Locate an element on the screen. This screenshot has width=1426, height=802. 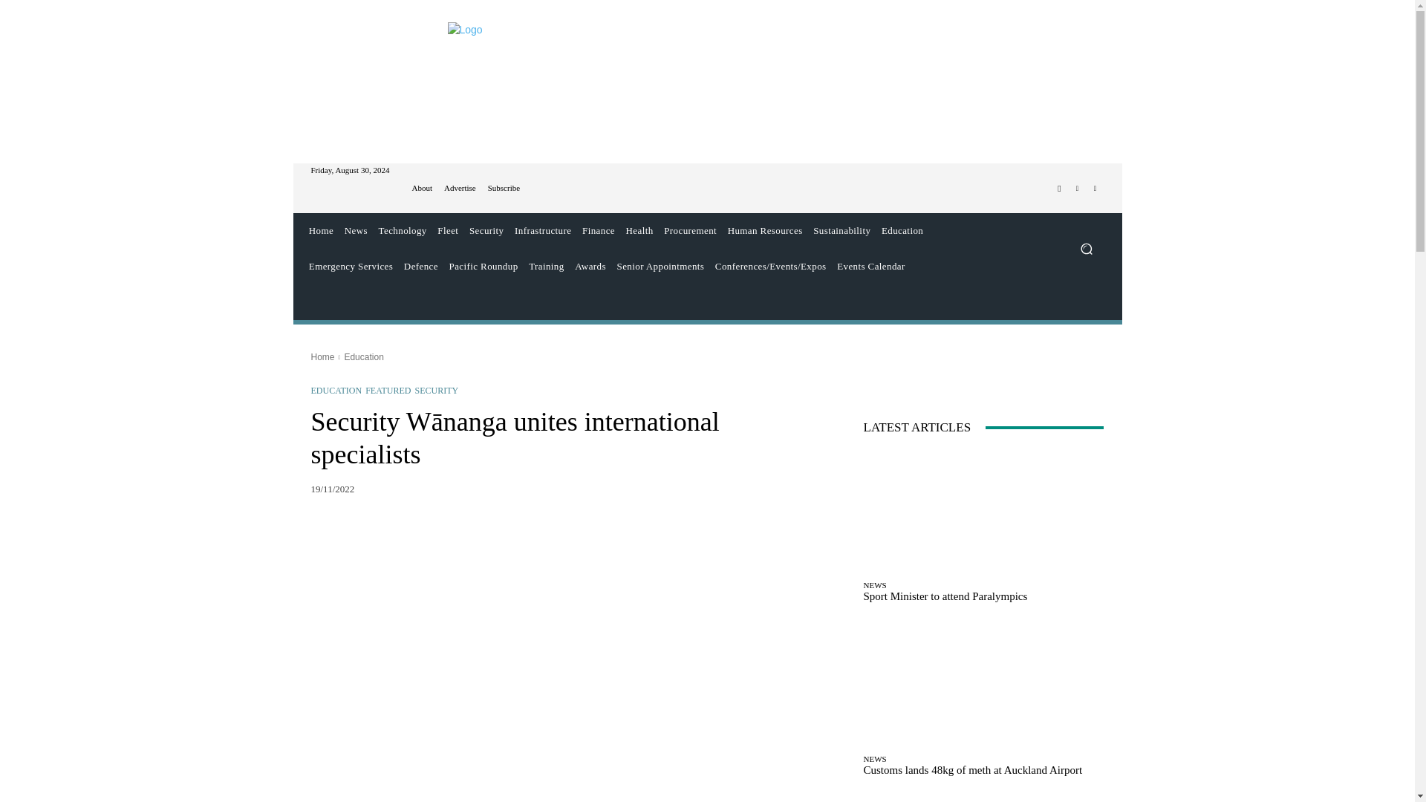
Facebook is located at coordinates (1059, 188).